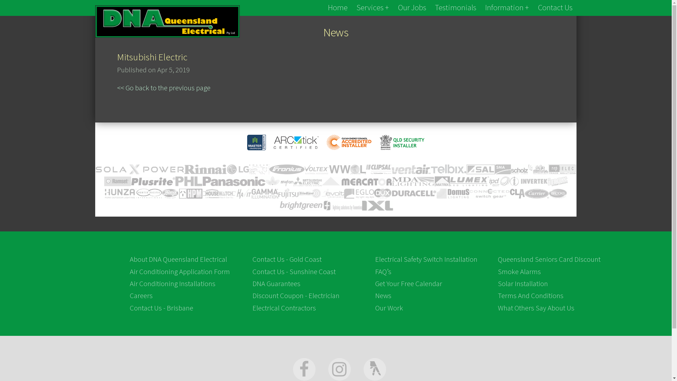  What do you see at coordinates (413, 181) in the screenshot?
I see `MDA Lighting` at bounding box center [413, 181].